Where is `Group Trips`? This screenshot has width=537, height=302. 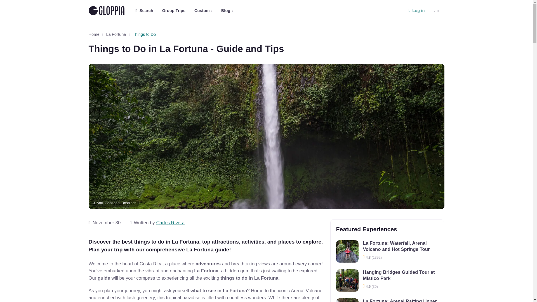
Group Trips is located at coordinates (347, 300).